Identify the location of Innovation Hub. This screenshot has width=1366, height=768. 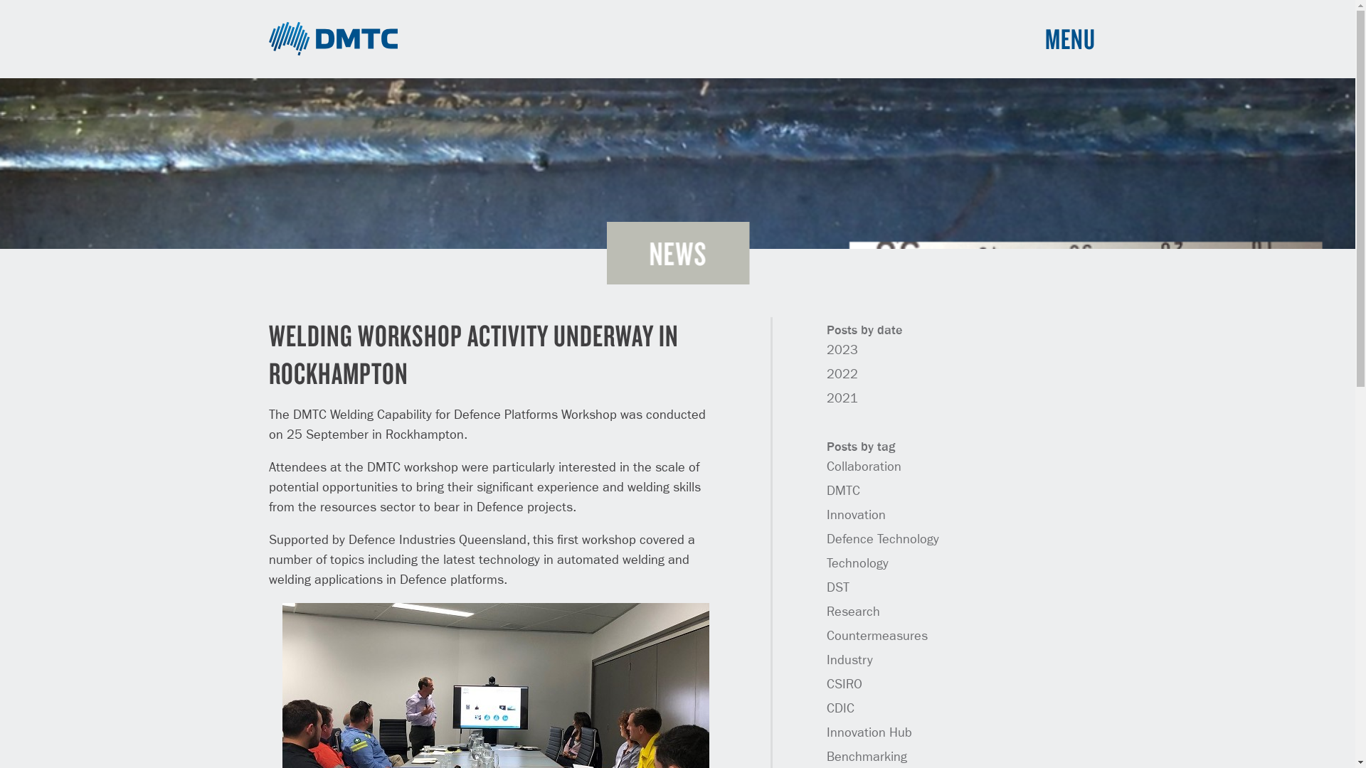
(869, 733).